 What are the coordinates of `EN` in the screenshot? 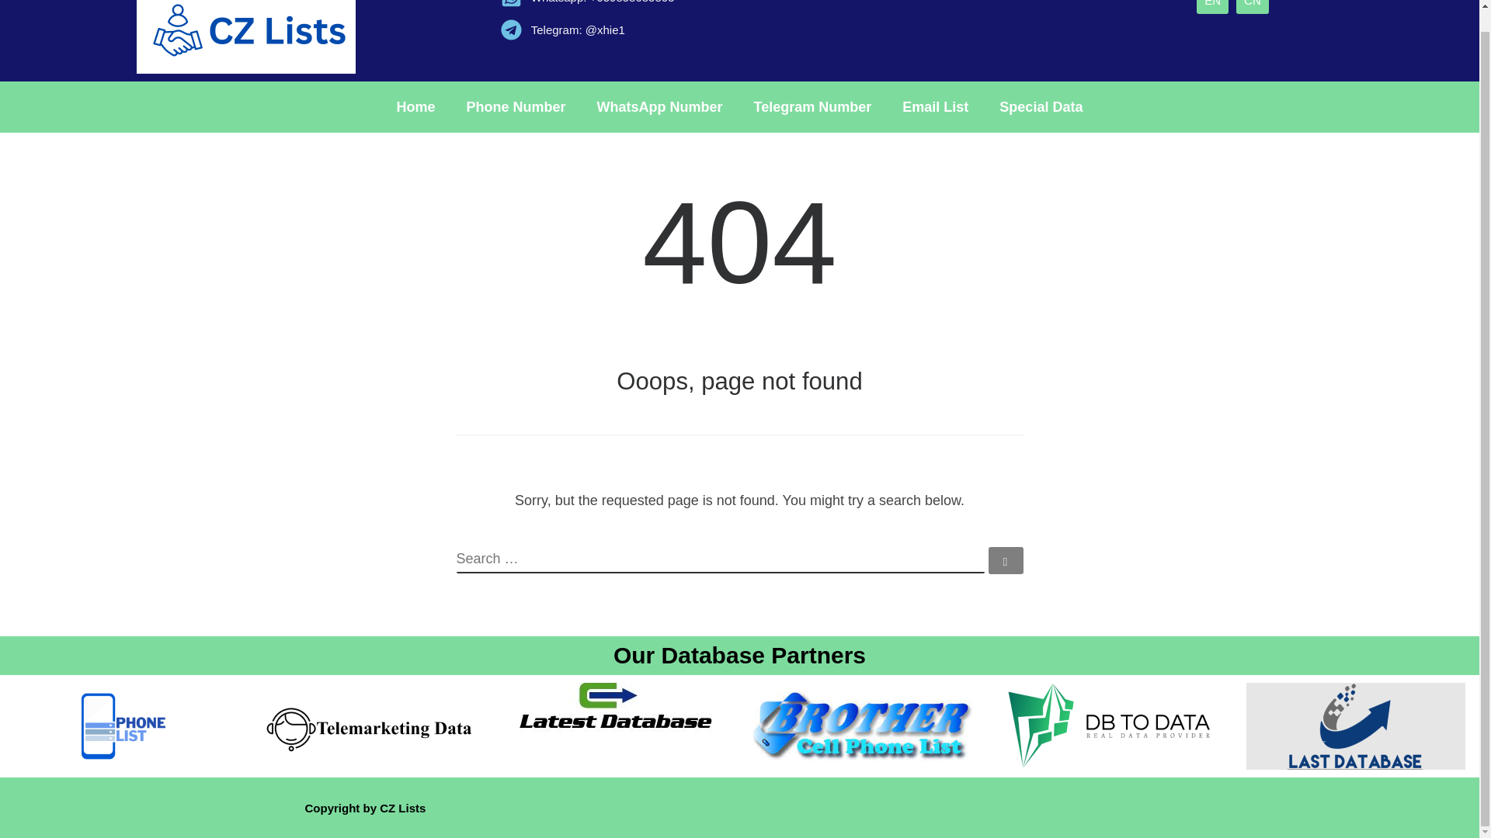 It's located at (1213, 7).